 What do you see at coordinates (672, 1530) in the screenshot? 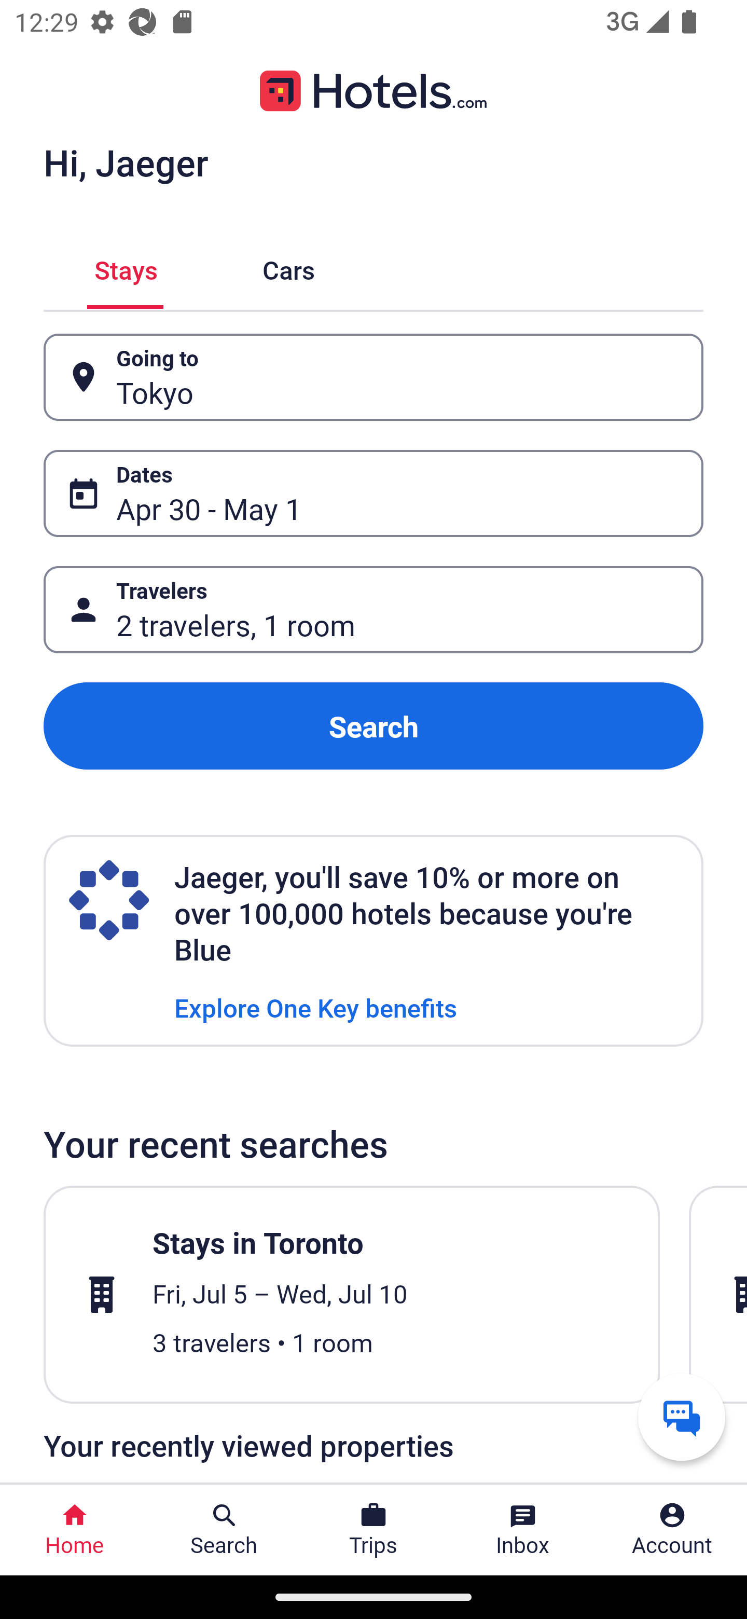
I see `Account Profile. Button` at bounding box center [672, 1530].